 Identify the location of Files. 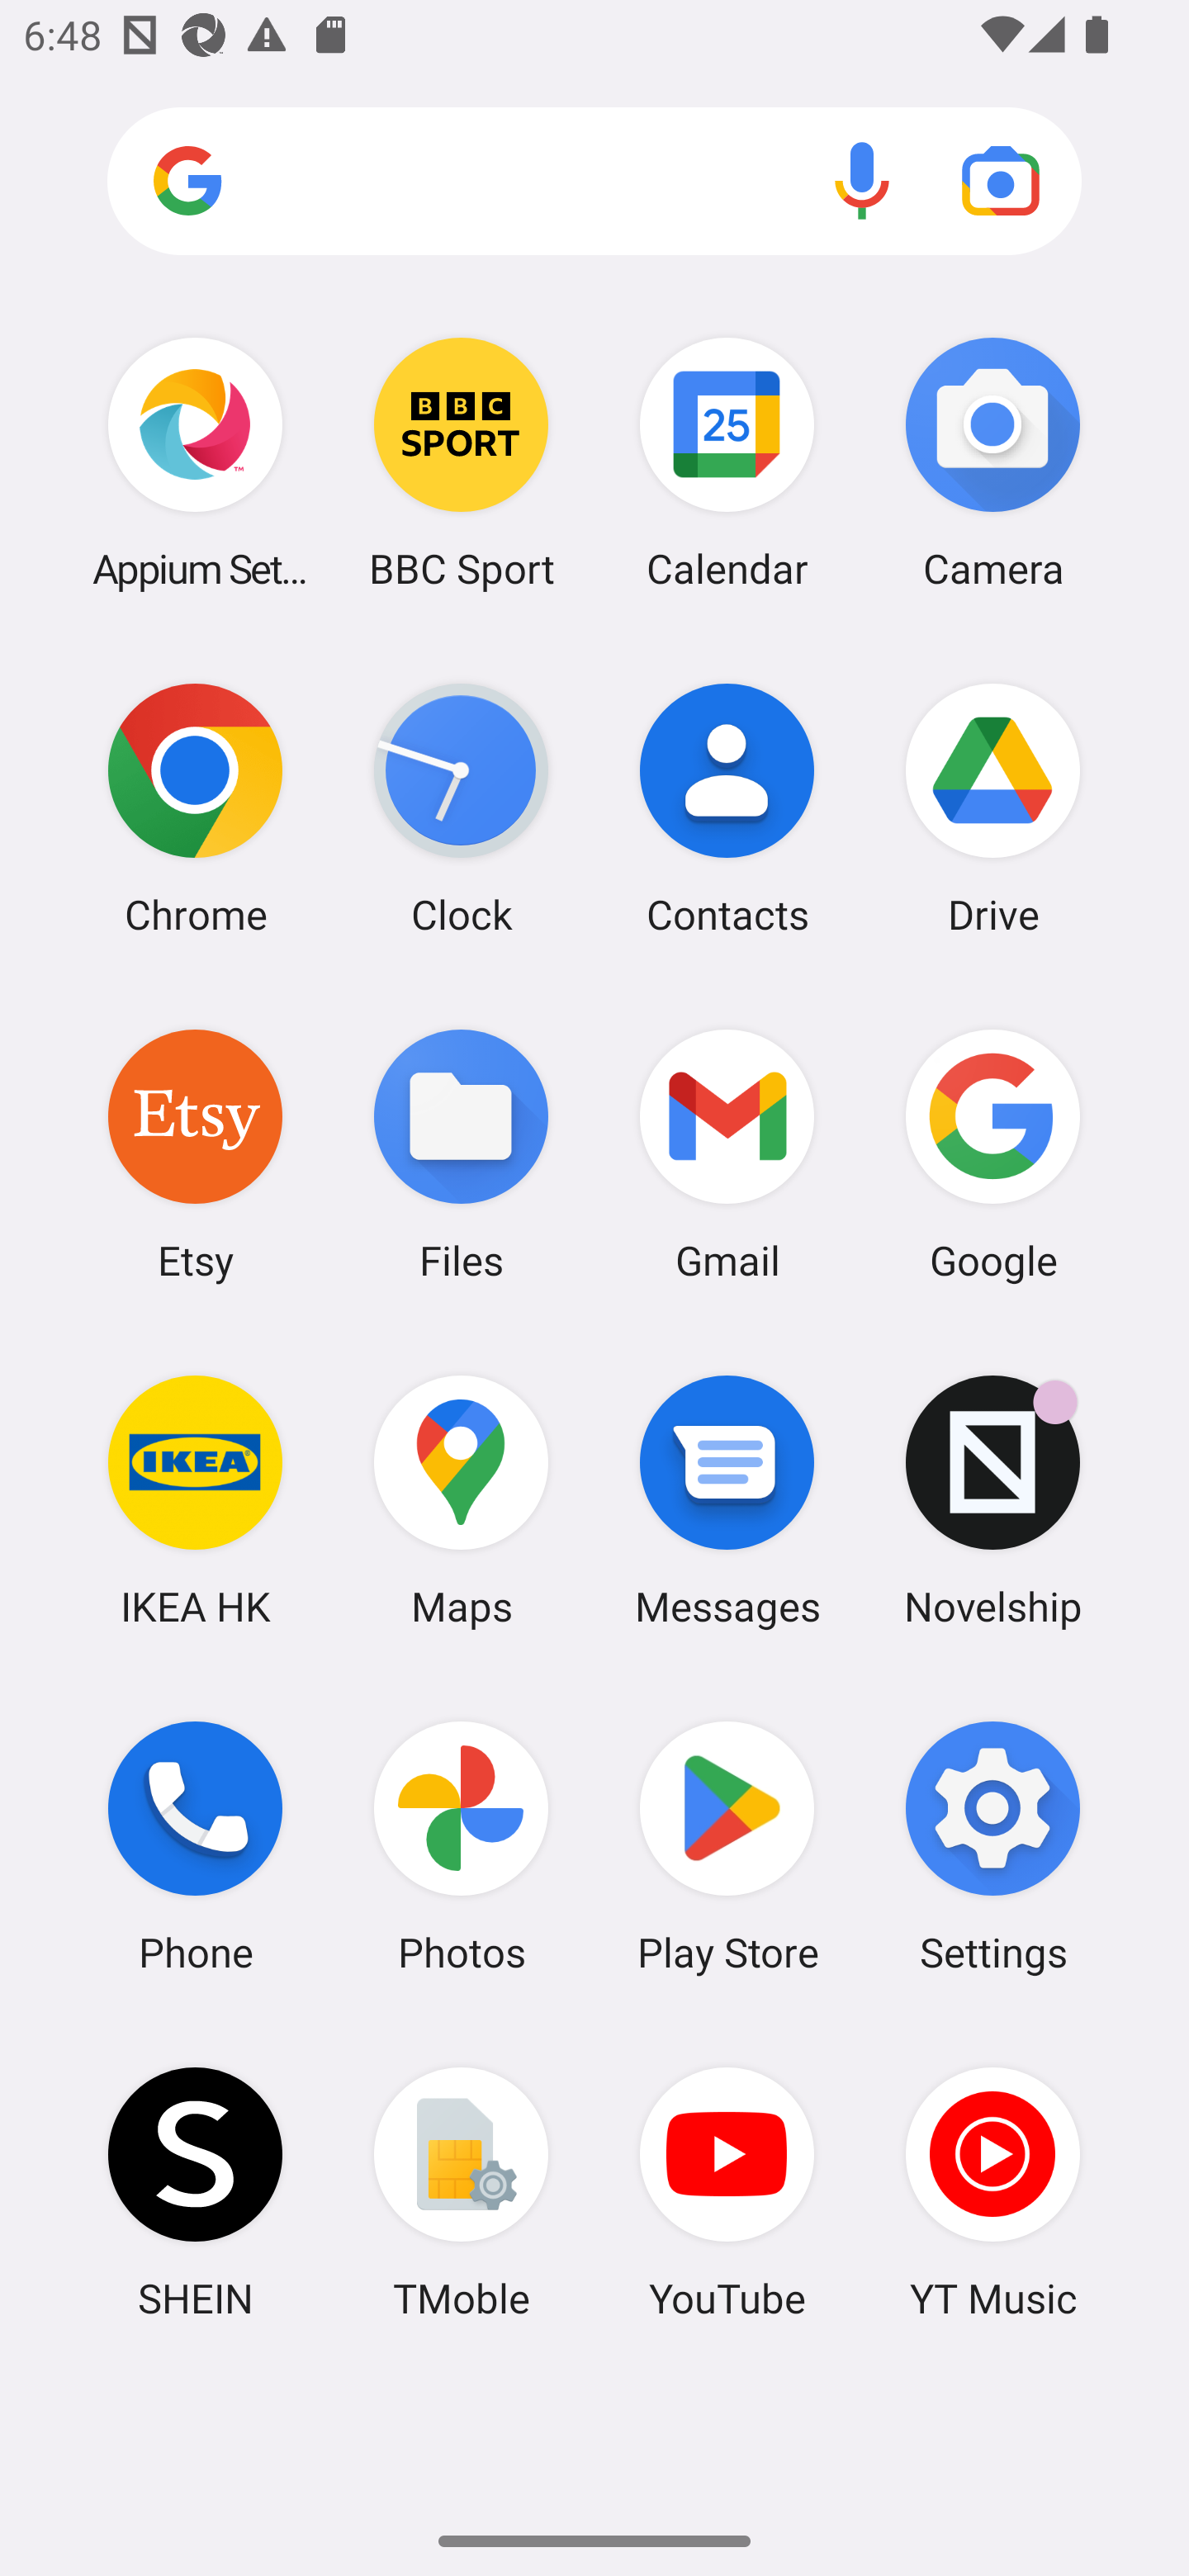
(461, 1153).